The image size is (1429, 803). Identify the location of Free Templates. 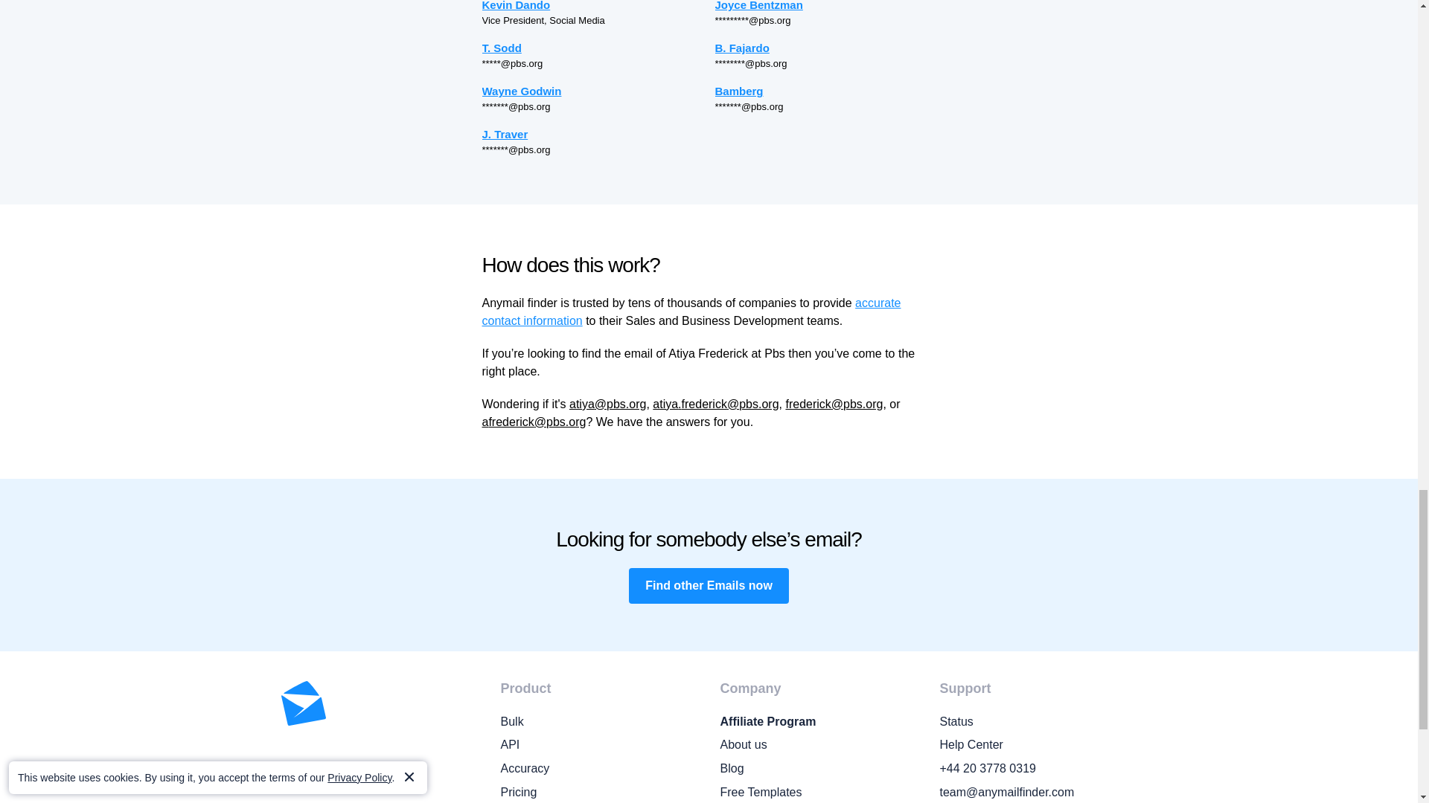
(819, 793).